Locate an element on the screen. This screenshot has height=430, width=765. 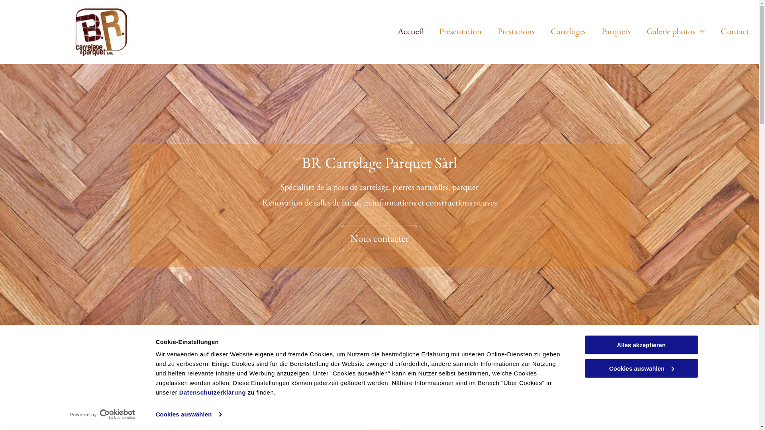
Nous contacter is located at coordinates (379, 238).